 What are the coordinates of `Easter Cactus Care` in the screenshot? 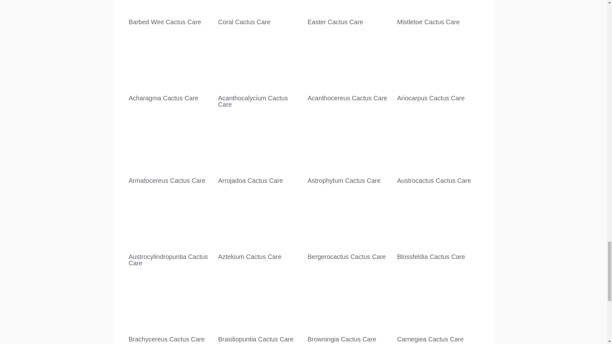 It's located at (335, 22).